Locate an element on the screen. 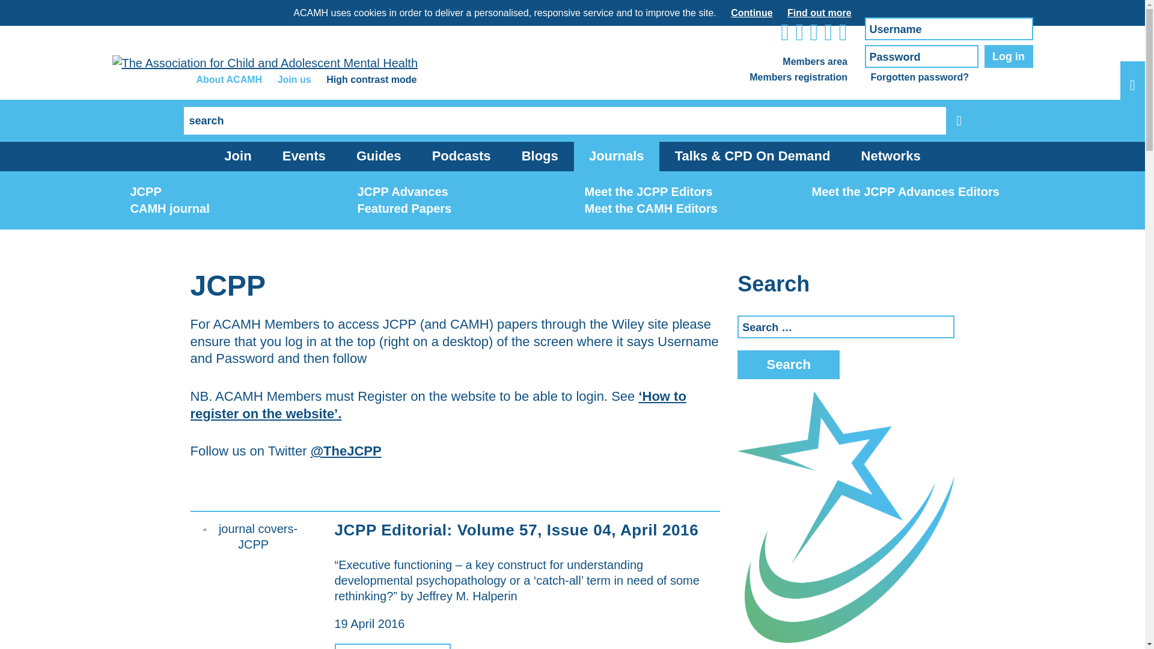 This screenshot has height=649, width=1154. Guides is located at coordinates (379, 156).